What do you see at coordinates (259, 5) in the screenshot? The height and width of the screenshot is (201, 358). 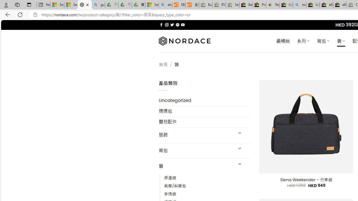 I see `Press Room - eBay Inc.` at bounding box center [259, 5].